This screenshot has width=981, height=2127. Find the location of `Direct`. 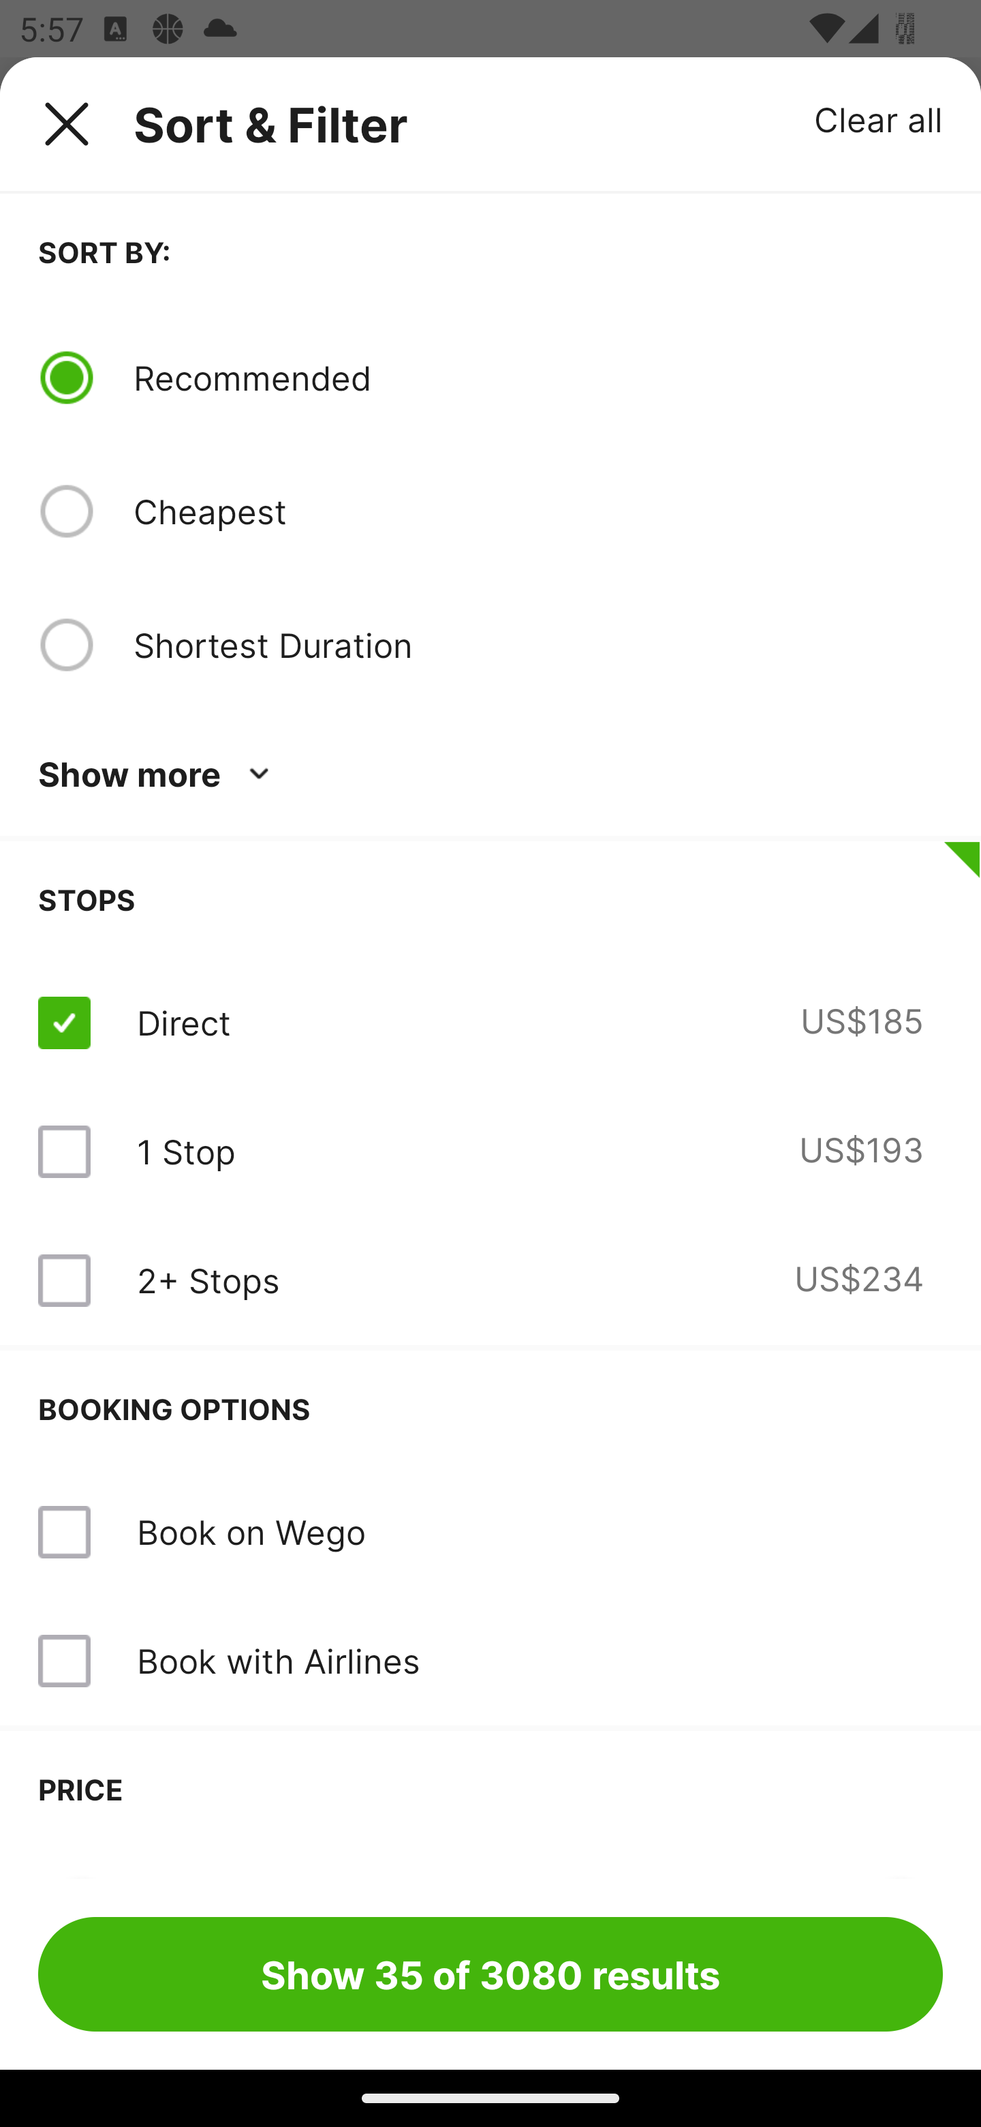

Direct is located at coordinates (183, 1023).